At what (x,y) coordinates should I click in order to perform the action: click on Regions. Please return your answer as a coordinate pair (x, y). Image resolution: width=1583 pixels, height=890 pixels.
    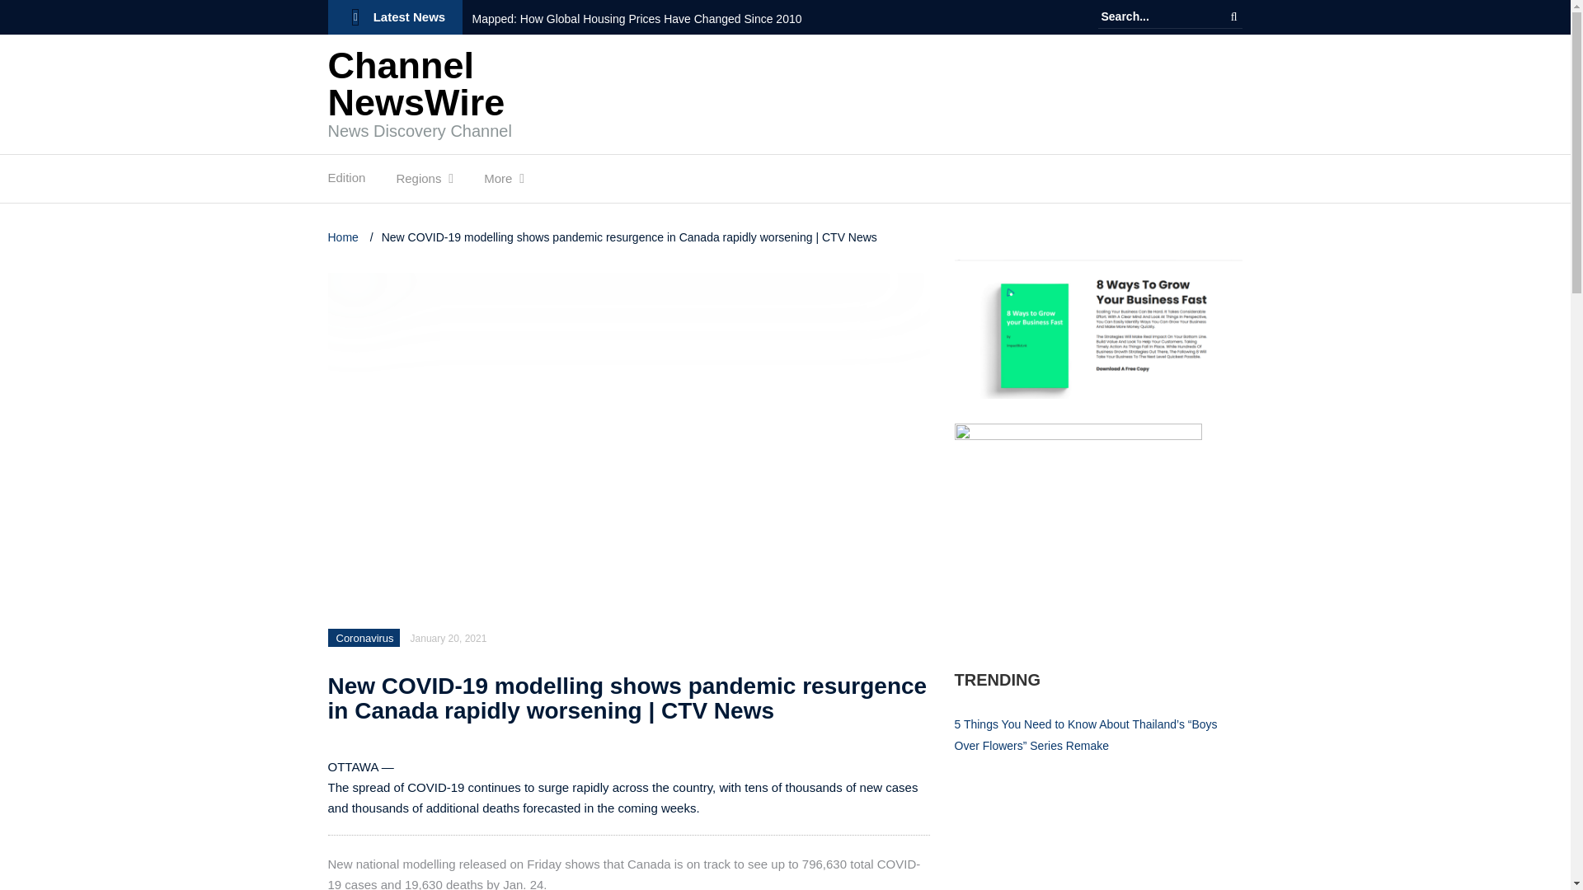
    Looking at the image, I should click on (419, 183).